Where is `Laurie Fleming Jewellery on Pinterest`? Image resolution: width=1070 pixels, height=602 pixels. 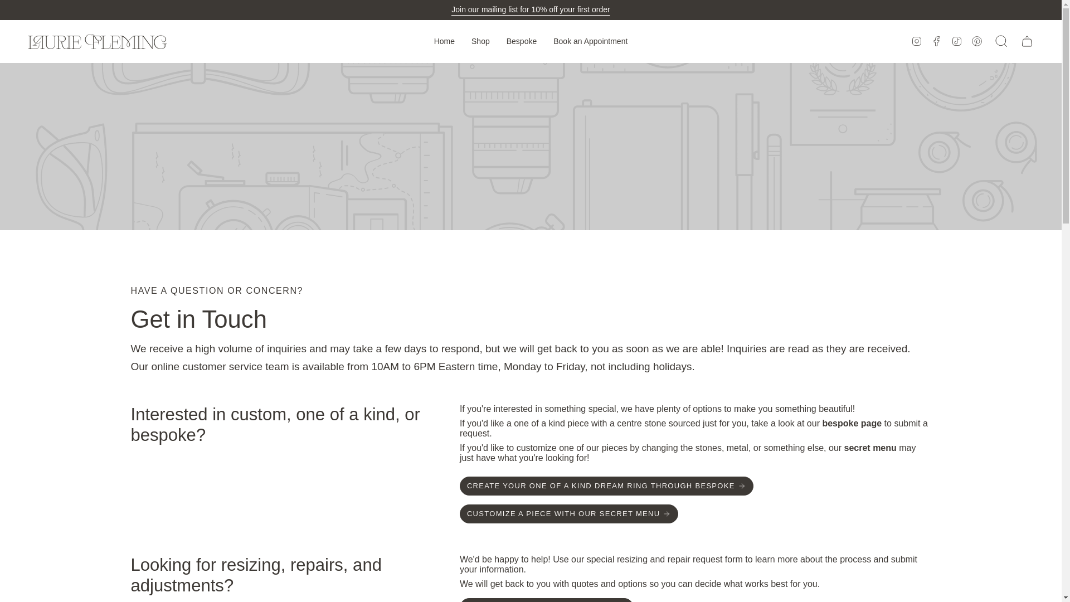 Laurie Fleming Jewellery on Pinterest is located at coordinates (976, 41).